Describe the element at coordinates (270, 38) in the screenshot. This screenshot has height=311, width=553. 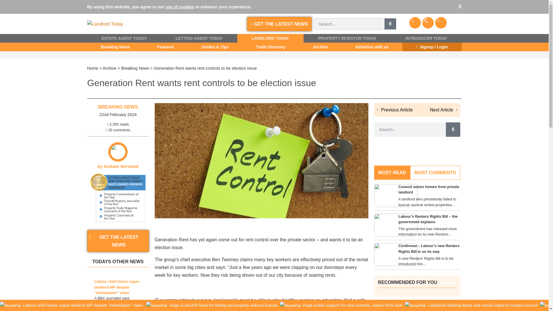
I see `LANDLORD TODAY` at that location.